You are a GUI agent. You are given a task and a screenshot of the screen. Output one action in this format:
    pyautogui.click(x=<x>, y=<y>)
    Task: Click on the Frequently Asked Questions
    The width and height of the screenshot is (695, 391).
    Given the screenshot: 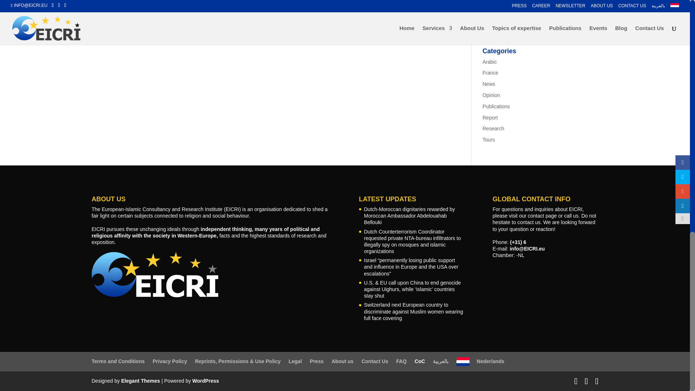 What is the action you would take?
    pyautogui.click(x=401, y=361)
    